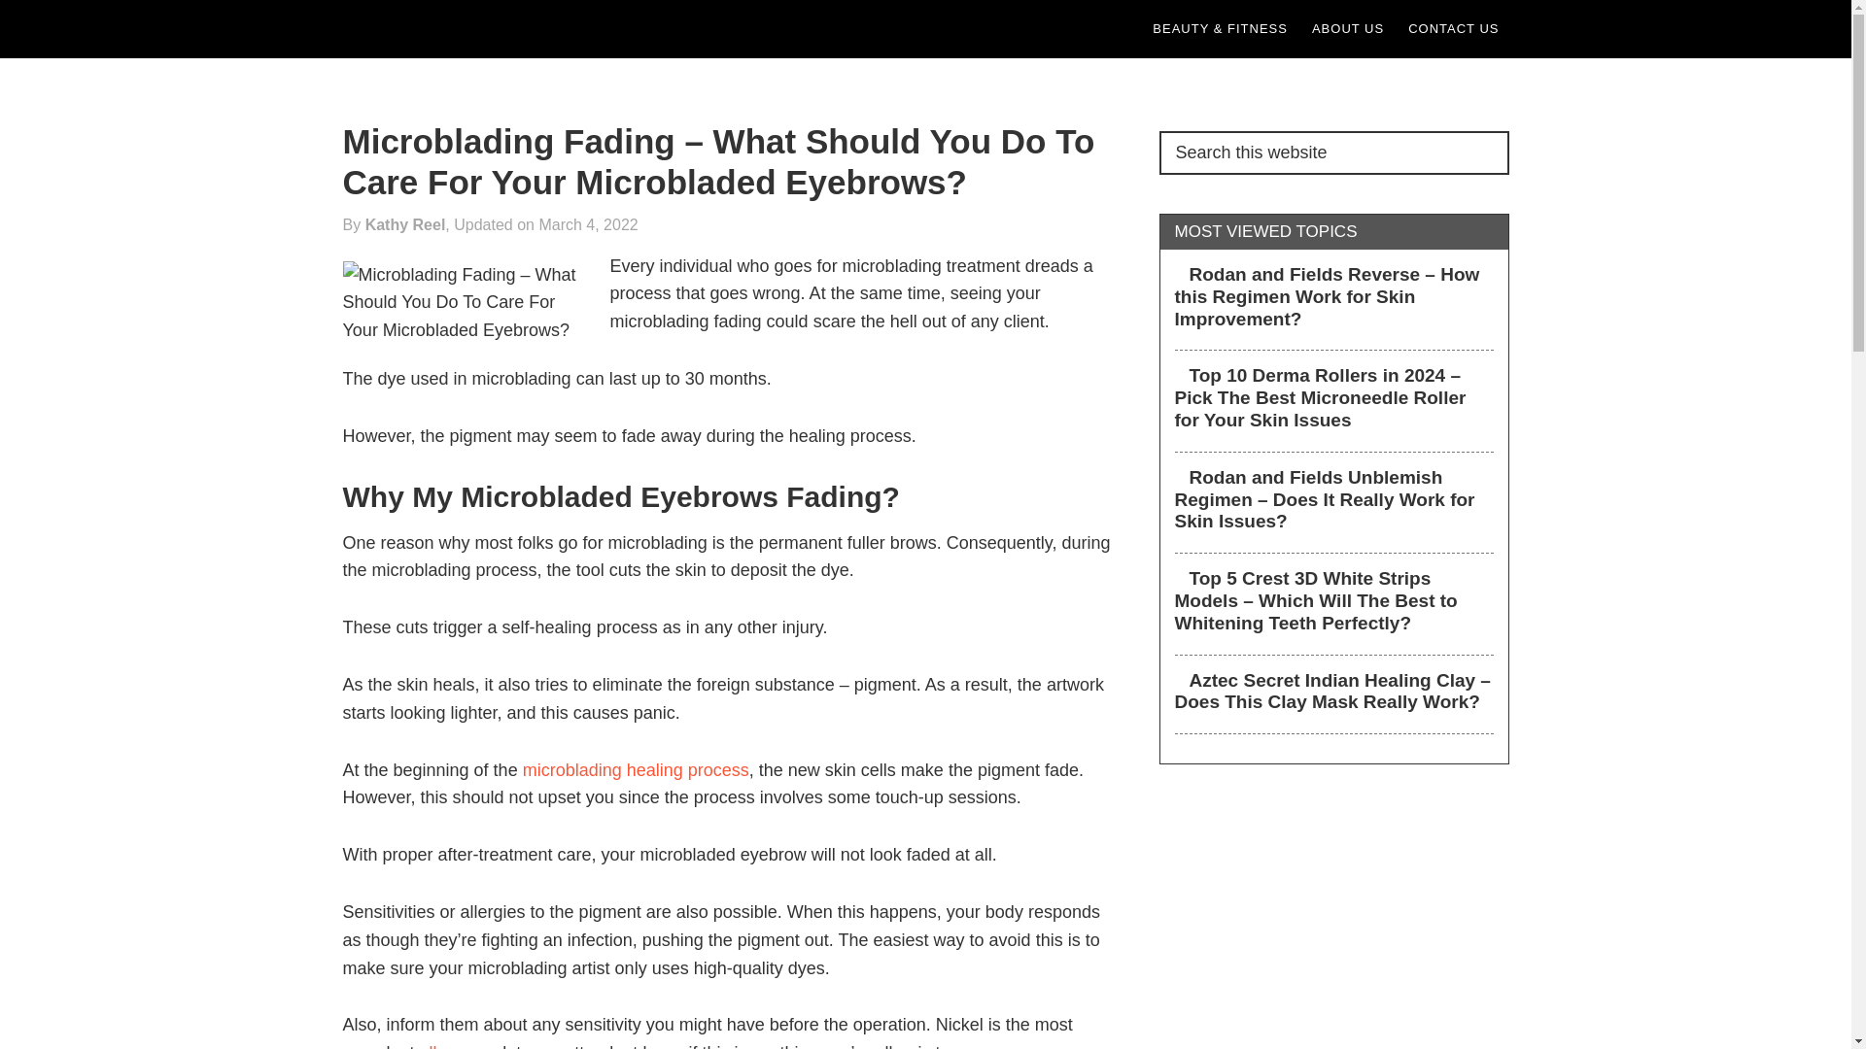 This screenshot has height=1049, width=1866. I want to click on allergy, so click(445, 1045).